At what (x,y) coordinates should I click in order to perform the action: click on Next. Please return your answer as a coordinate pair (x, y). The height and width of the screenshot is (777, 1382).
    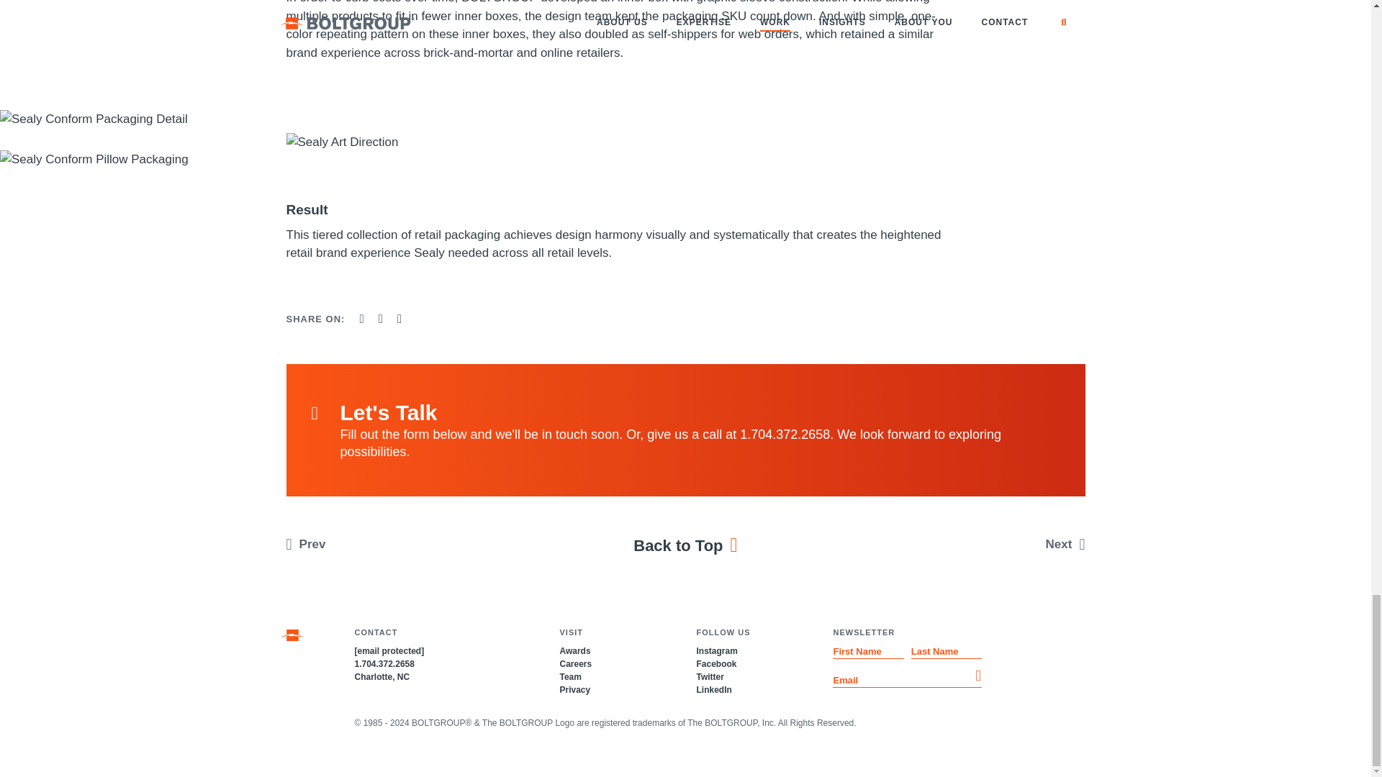
    Looking at the image, I should click on (993, 544).